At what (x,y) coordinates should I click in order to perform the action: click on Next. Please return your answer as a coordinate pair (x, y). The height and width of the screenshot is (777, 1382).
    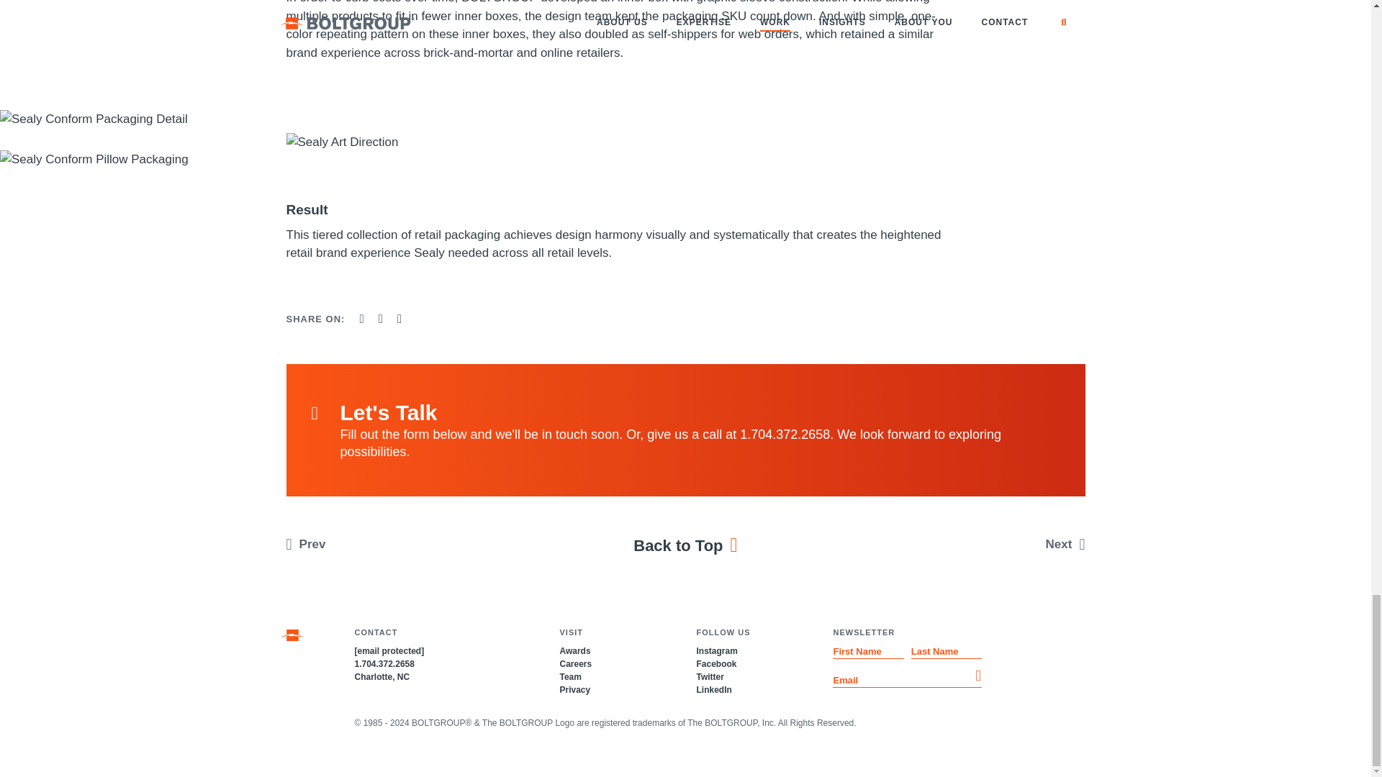
    Looking at the image, I should click on (993, 544).